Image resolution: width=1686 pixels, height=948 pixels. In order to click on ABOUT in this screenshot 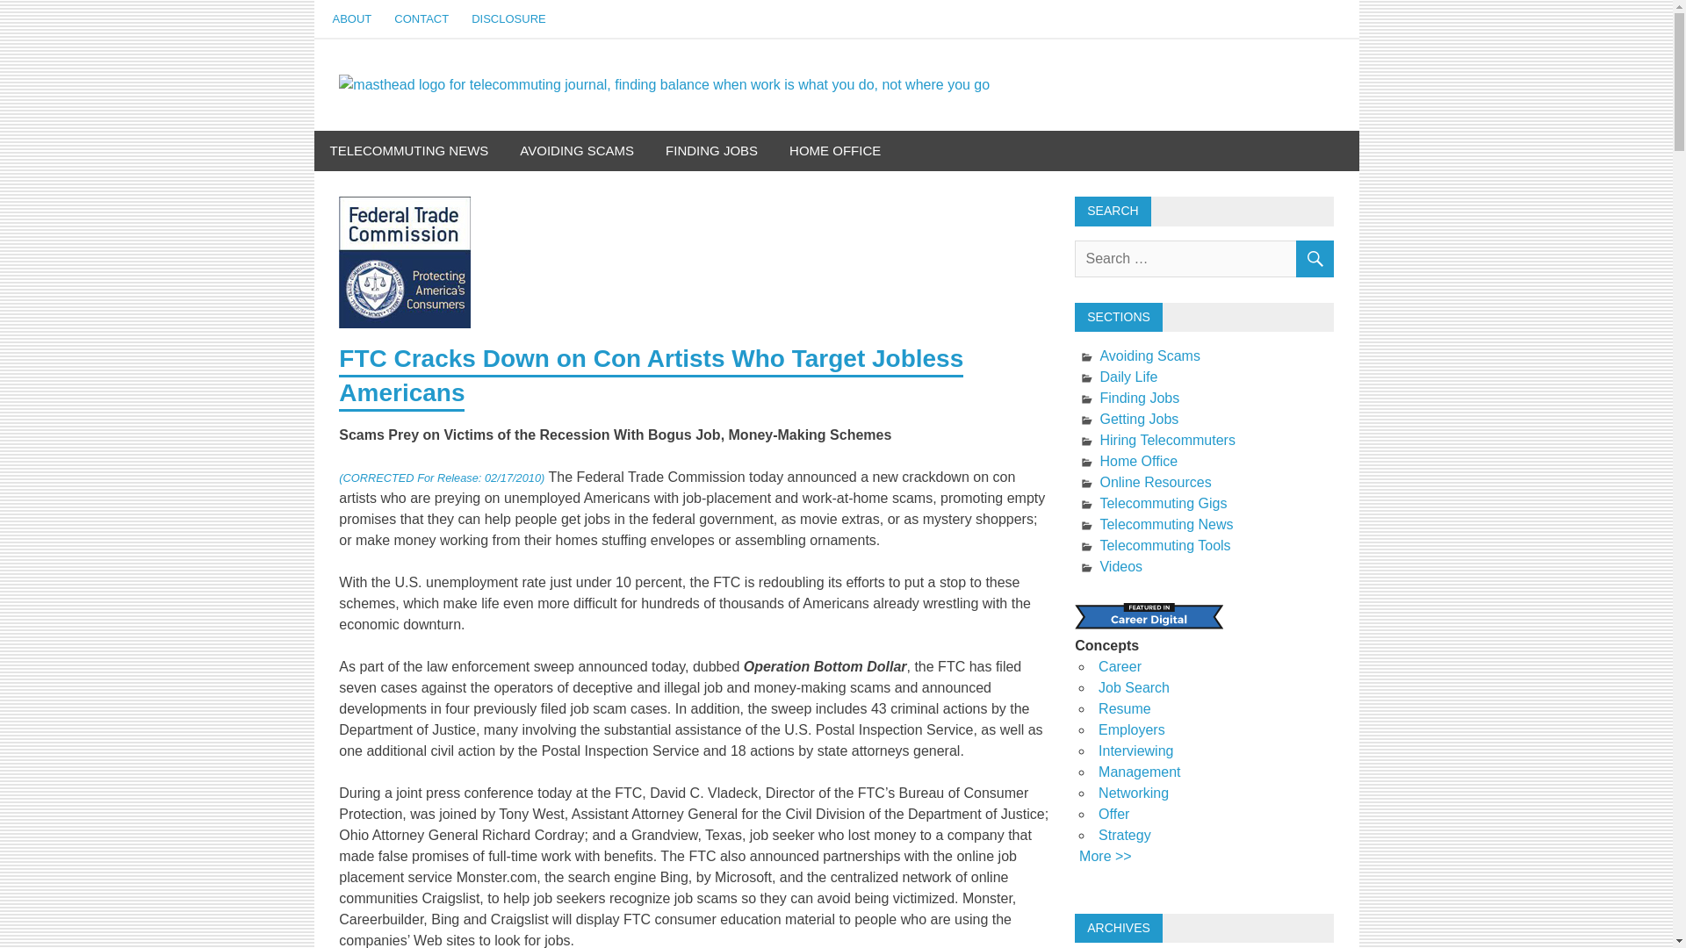, I will do `click(353, 19)`.